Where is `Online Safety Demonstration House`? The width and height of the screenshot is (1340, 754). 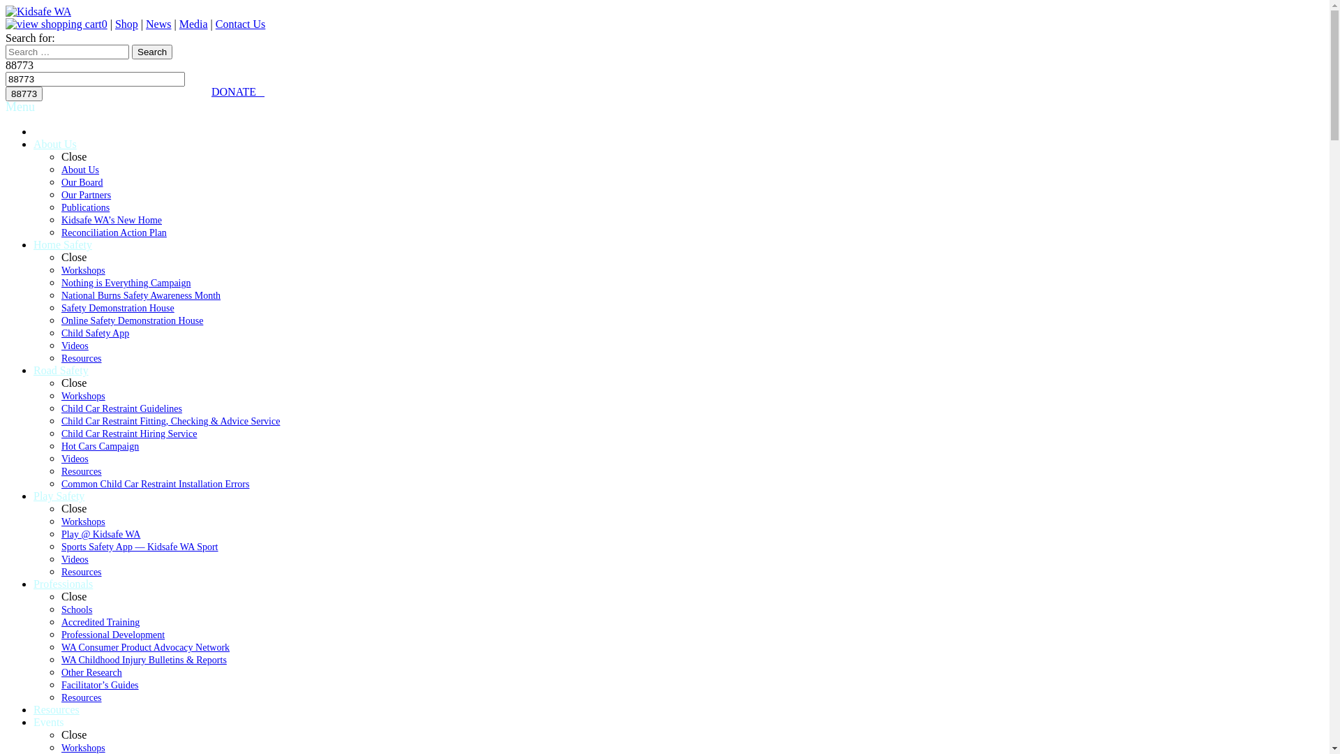
Online Safety Demonstration House is located at coordinates (133, 321).